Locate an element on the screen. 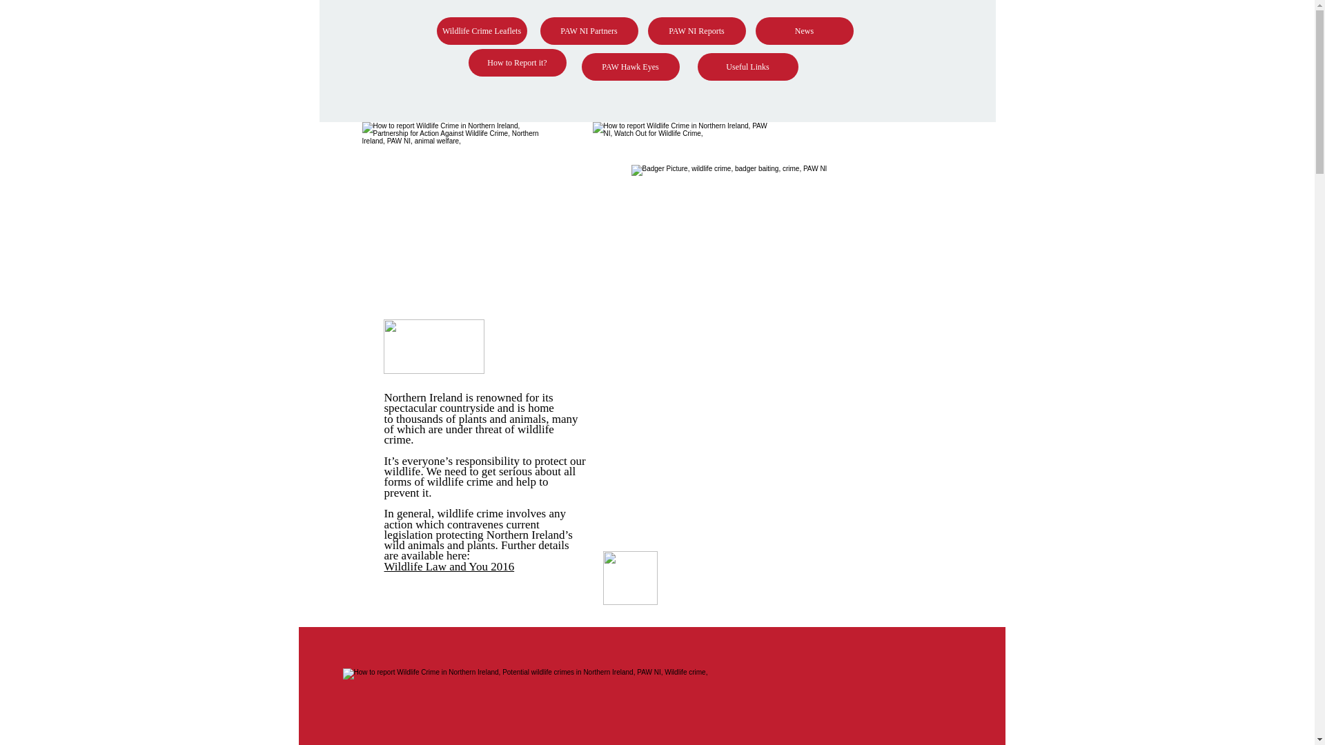 The image size is (1325, 745). Wildlife Crime Leaflets is located at coordinates (480, 30).